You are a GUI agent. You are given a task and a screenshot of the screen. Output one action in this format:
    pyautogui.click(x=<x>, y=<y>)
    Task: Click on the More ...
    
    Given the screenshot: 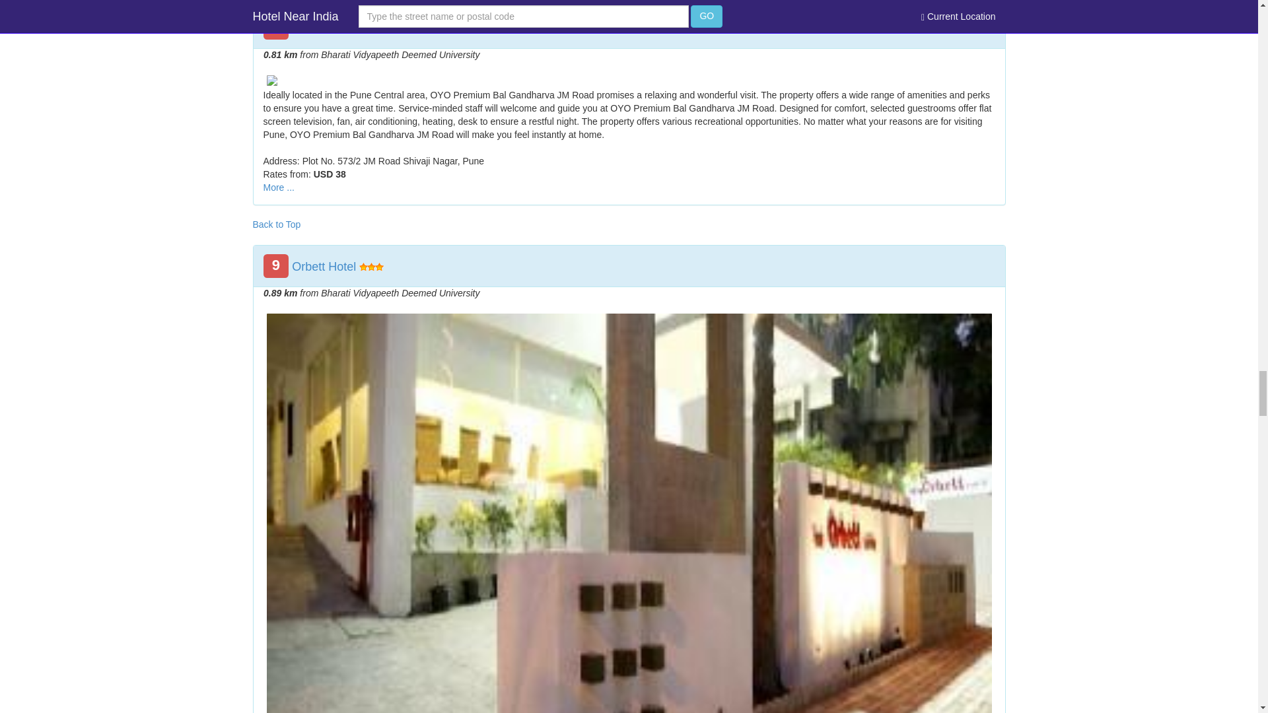 What is the action you would take?
    pyautogui.click(x=278, y=187)
    